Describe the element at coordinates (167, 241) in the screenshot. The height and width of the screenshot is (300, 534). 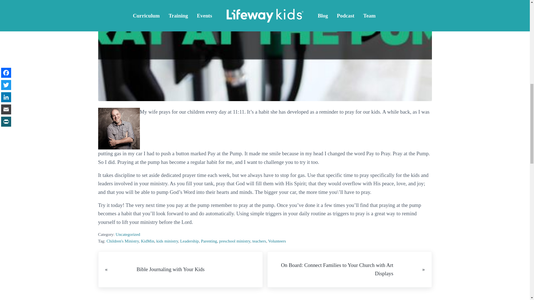
I see `kids ministry` at that location.